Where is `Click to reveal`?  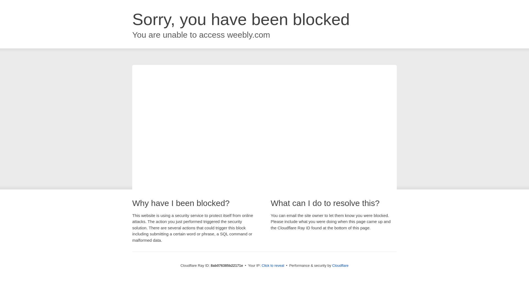
Click to reveal is located at coordinates (273, 266).